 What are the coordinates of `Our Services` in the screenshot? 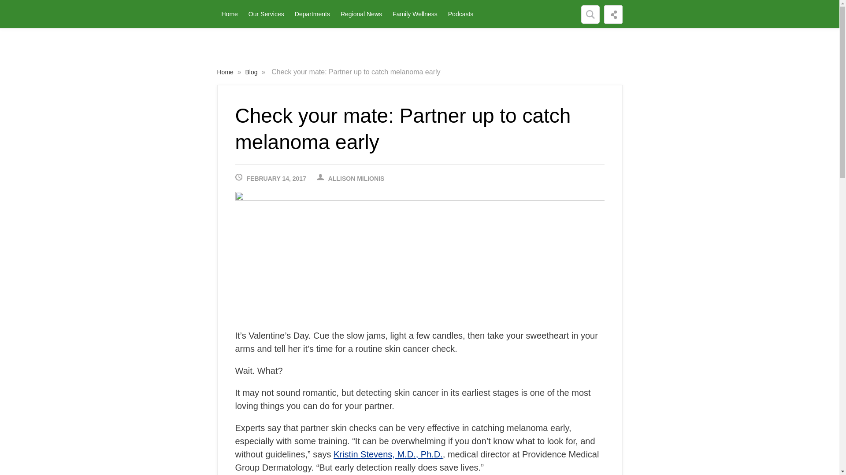 It's located at (267, 14).